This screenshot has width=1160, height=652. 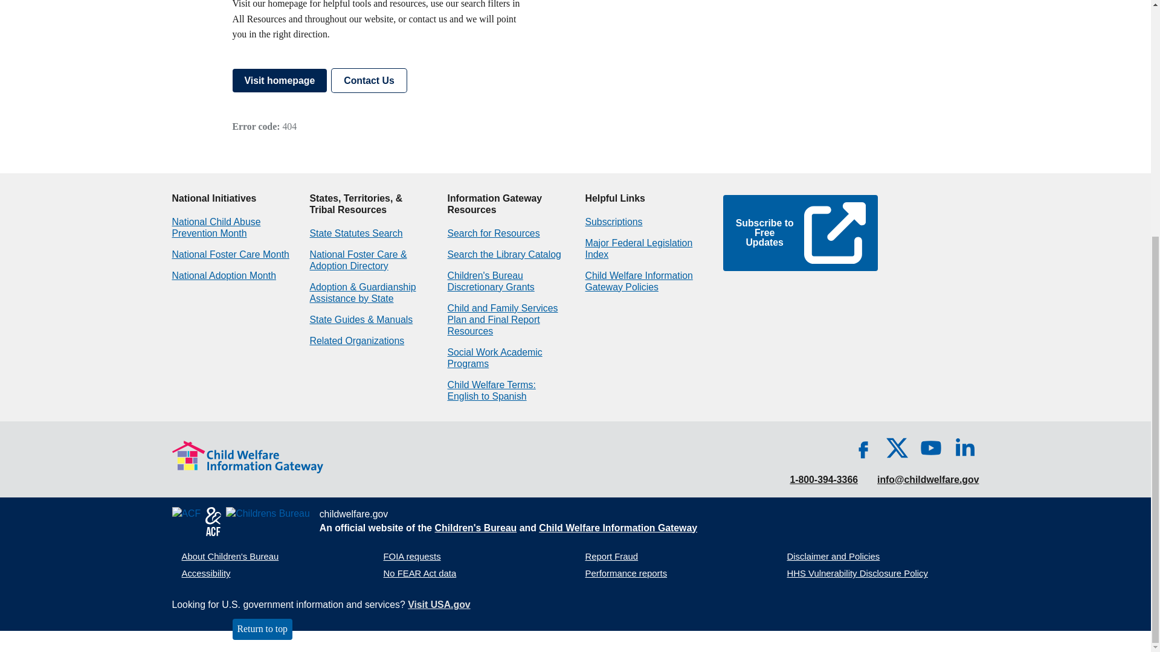 What do you see at coordinates (502, 320) in the screenshot?
I see `Child and Family Services Plan and Final Report Resources` at bounding box center [502, 320].